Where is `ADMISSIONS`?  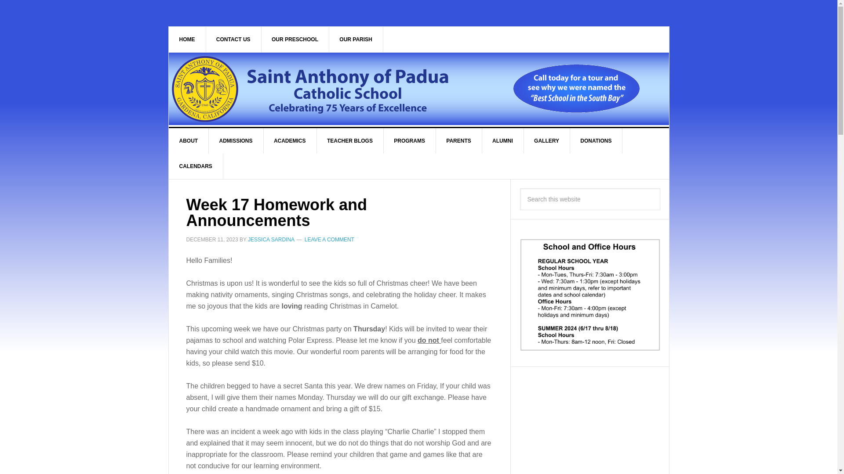 ADMISSIONS is located at coordinates (236, 140).